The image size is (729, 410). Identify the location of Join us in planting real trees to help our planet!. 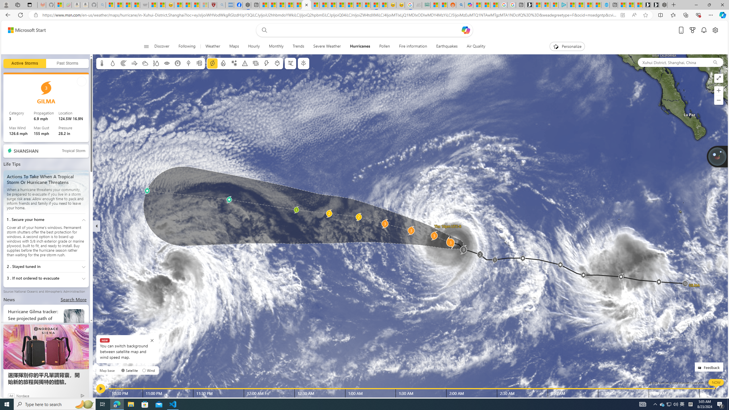
(717, 156).